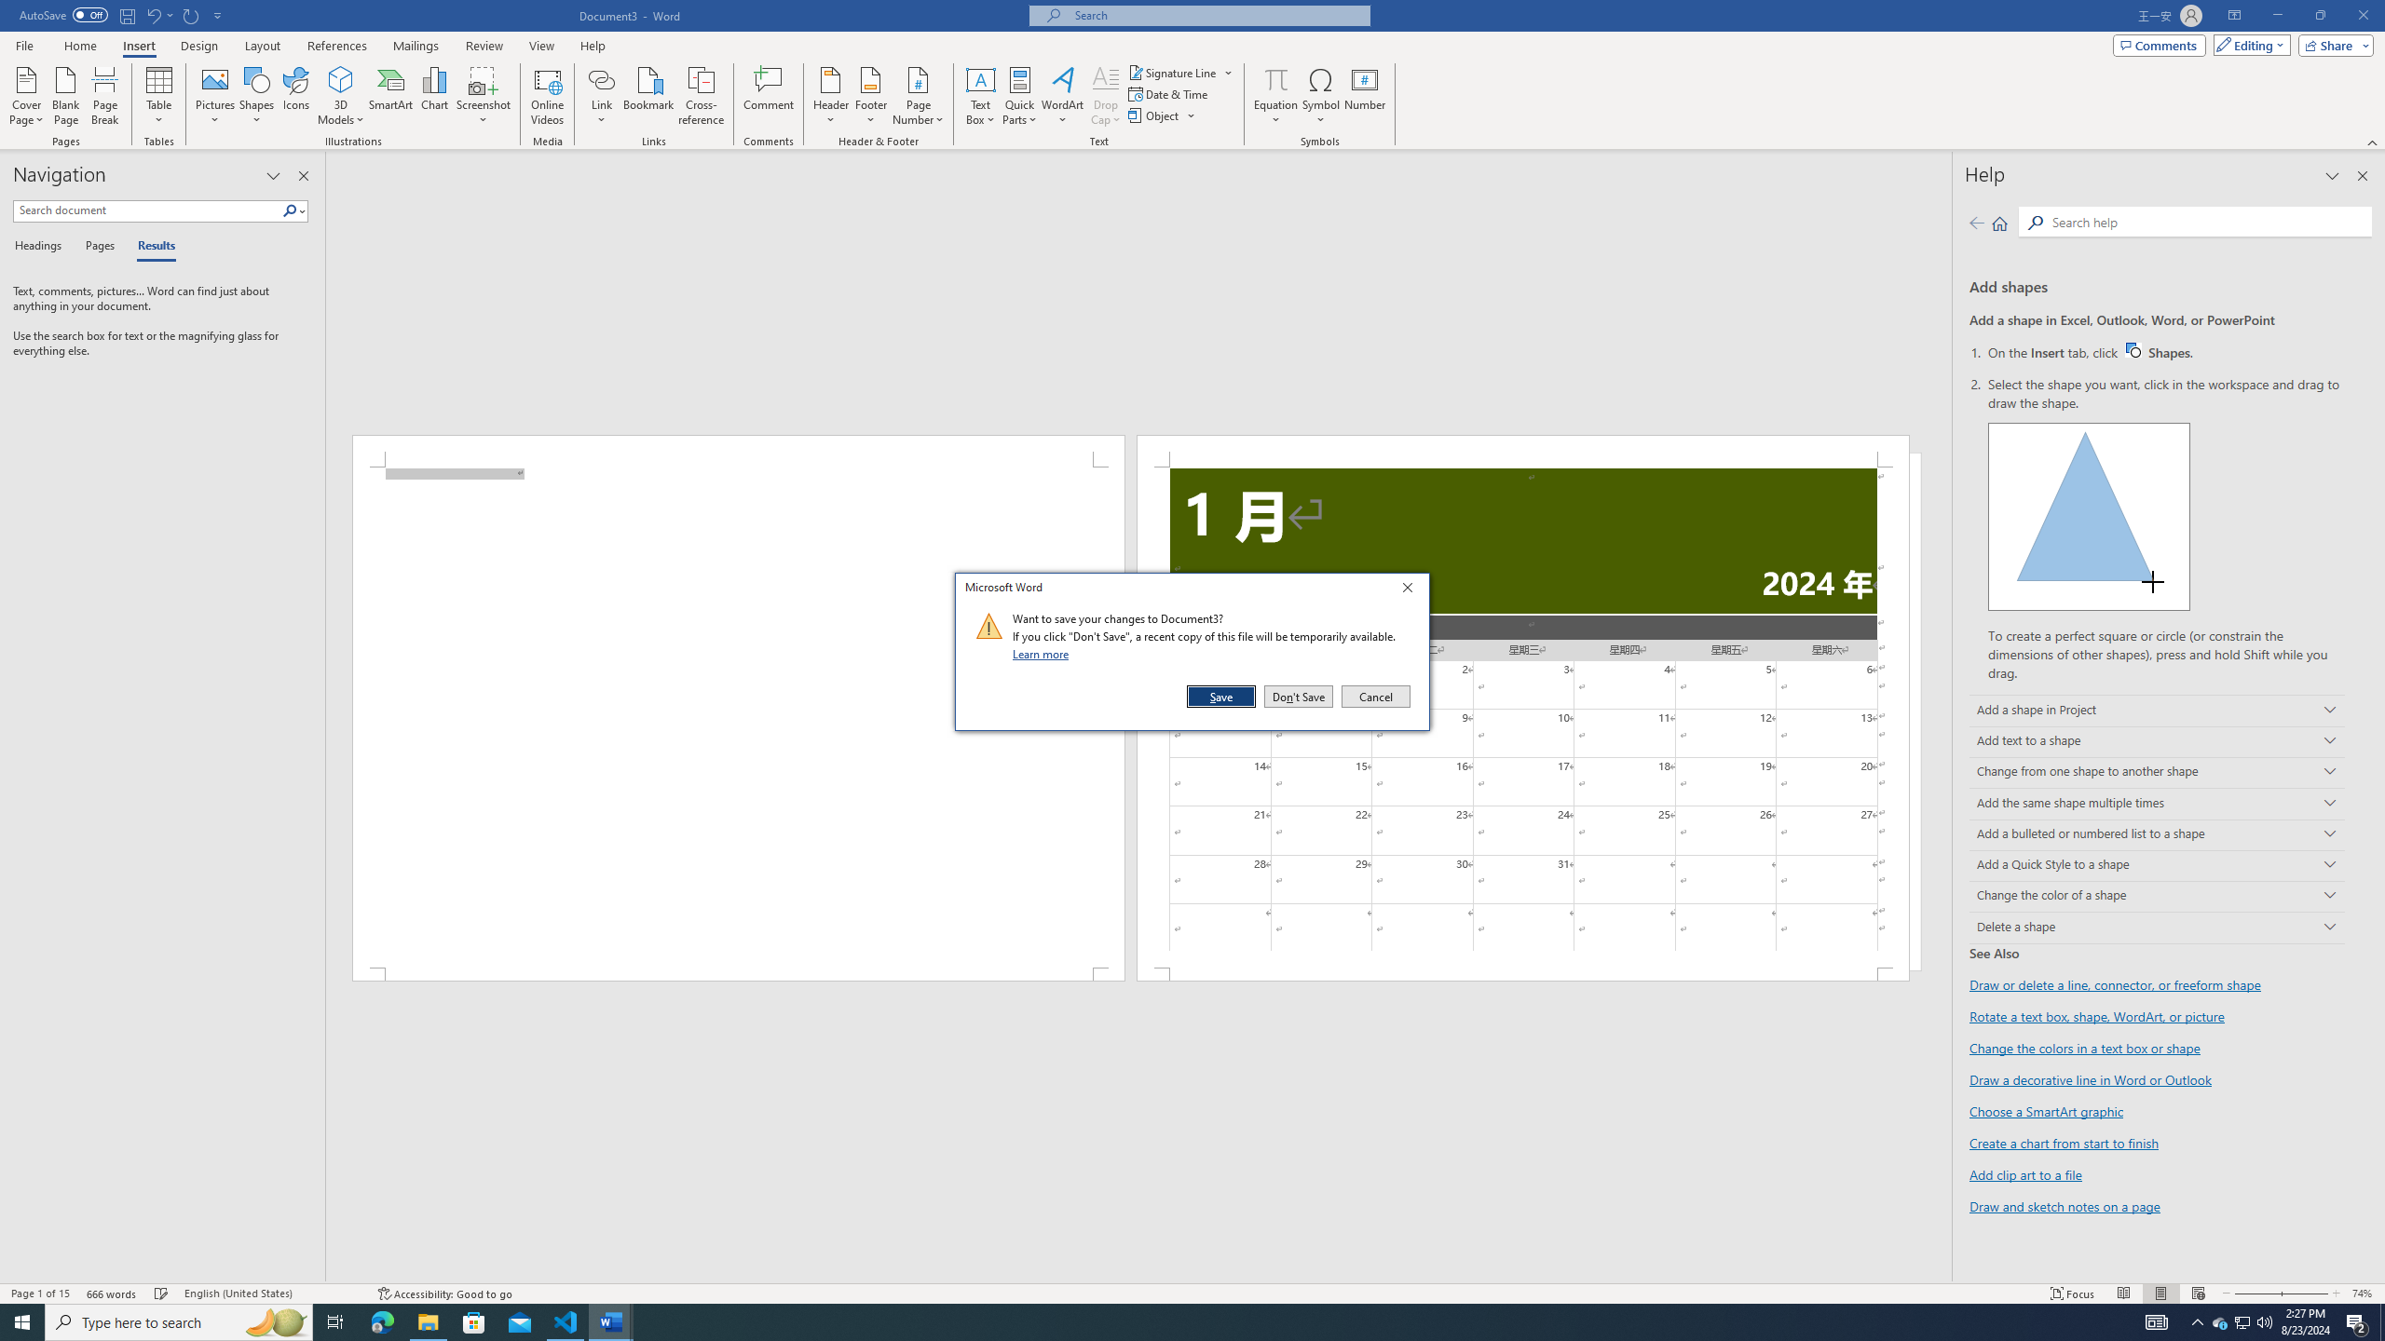  Describe the element at coordinates (391, 96) in the screenshot. I see `SmartArt...` at that location.